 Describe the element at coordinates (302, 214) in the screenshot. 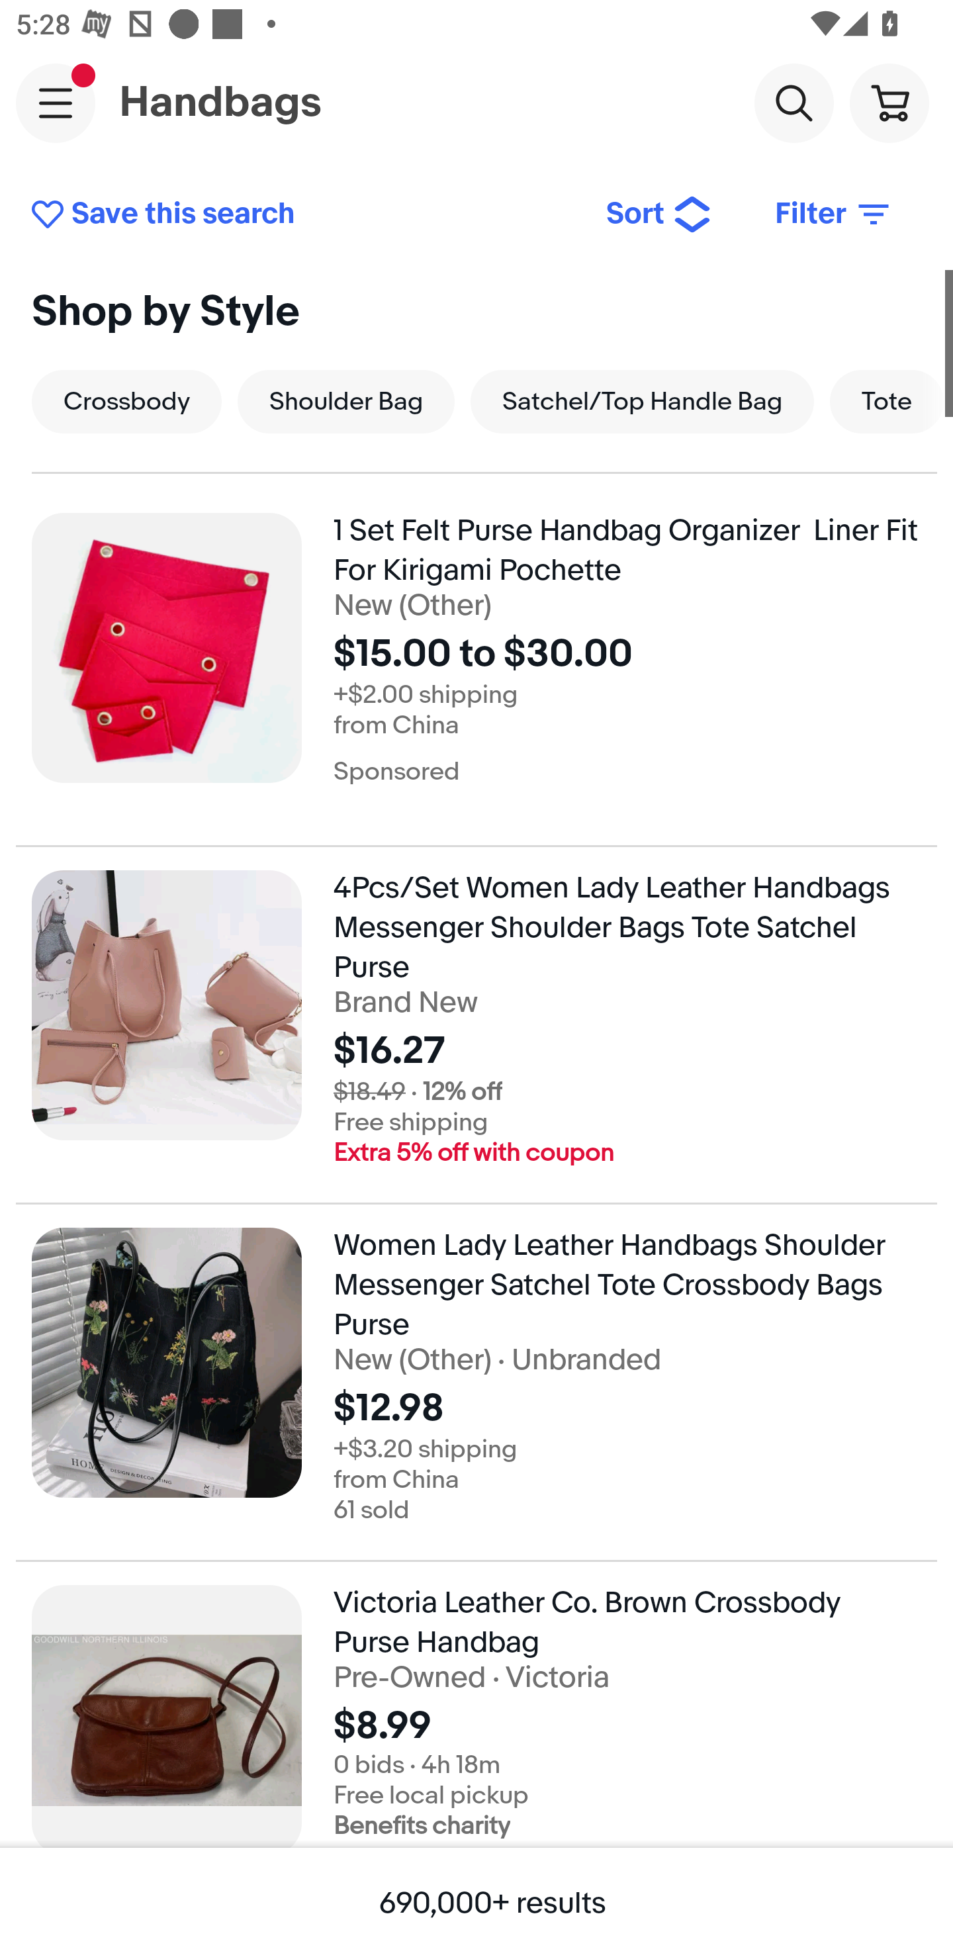

I see `Save this search` at that location.